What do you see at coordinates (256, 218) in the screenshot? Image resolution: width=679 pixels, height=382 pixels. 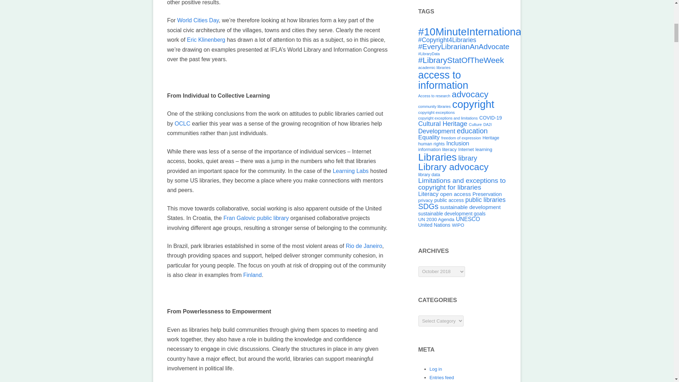 I see `Fran Galovic public library` at bounding box center [256, 218].